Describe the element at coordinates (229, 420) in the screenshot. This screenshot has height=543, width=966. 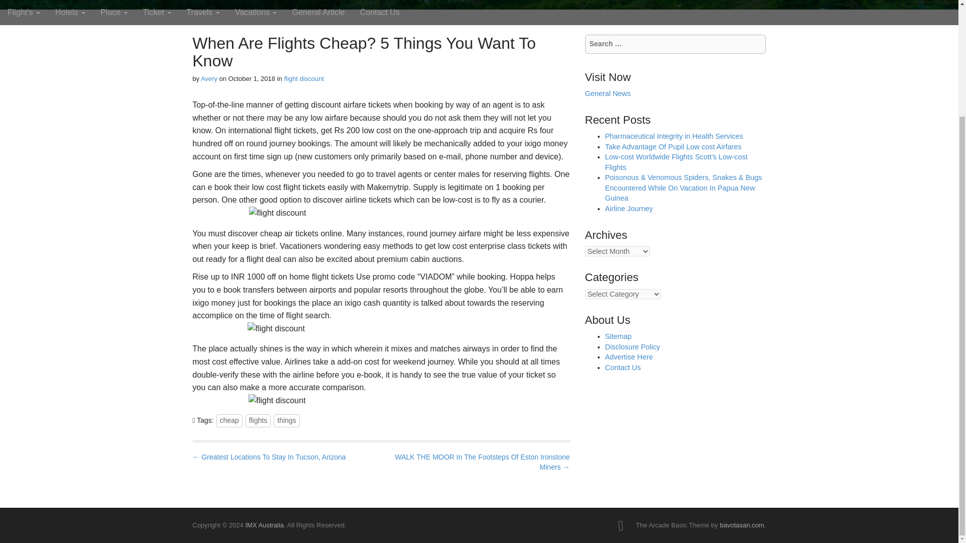
I see `cheap` at that location.